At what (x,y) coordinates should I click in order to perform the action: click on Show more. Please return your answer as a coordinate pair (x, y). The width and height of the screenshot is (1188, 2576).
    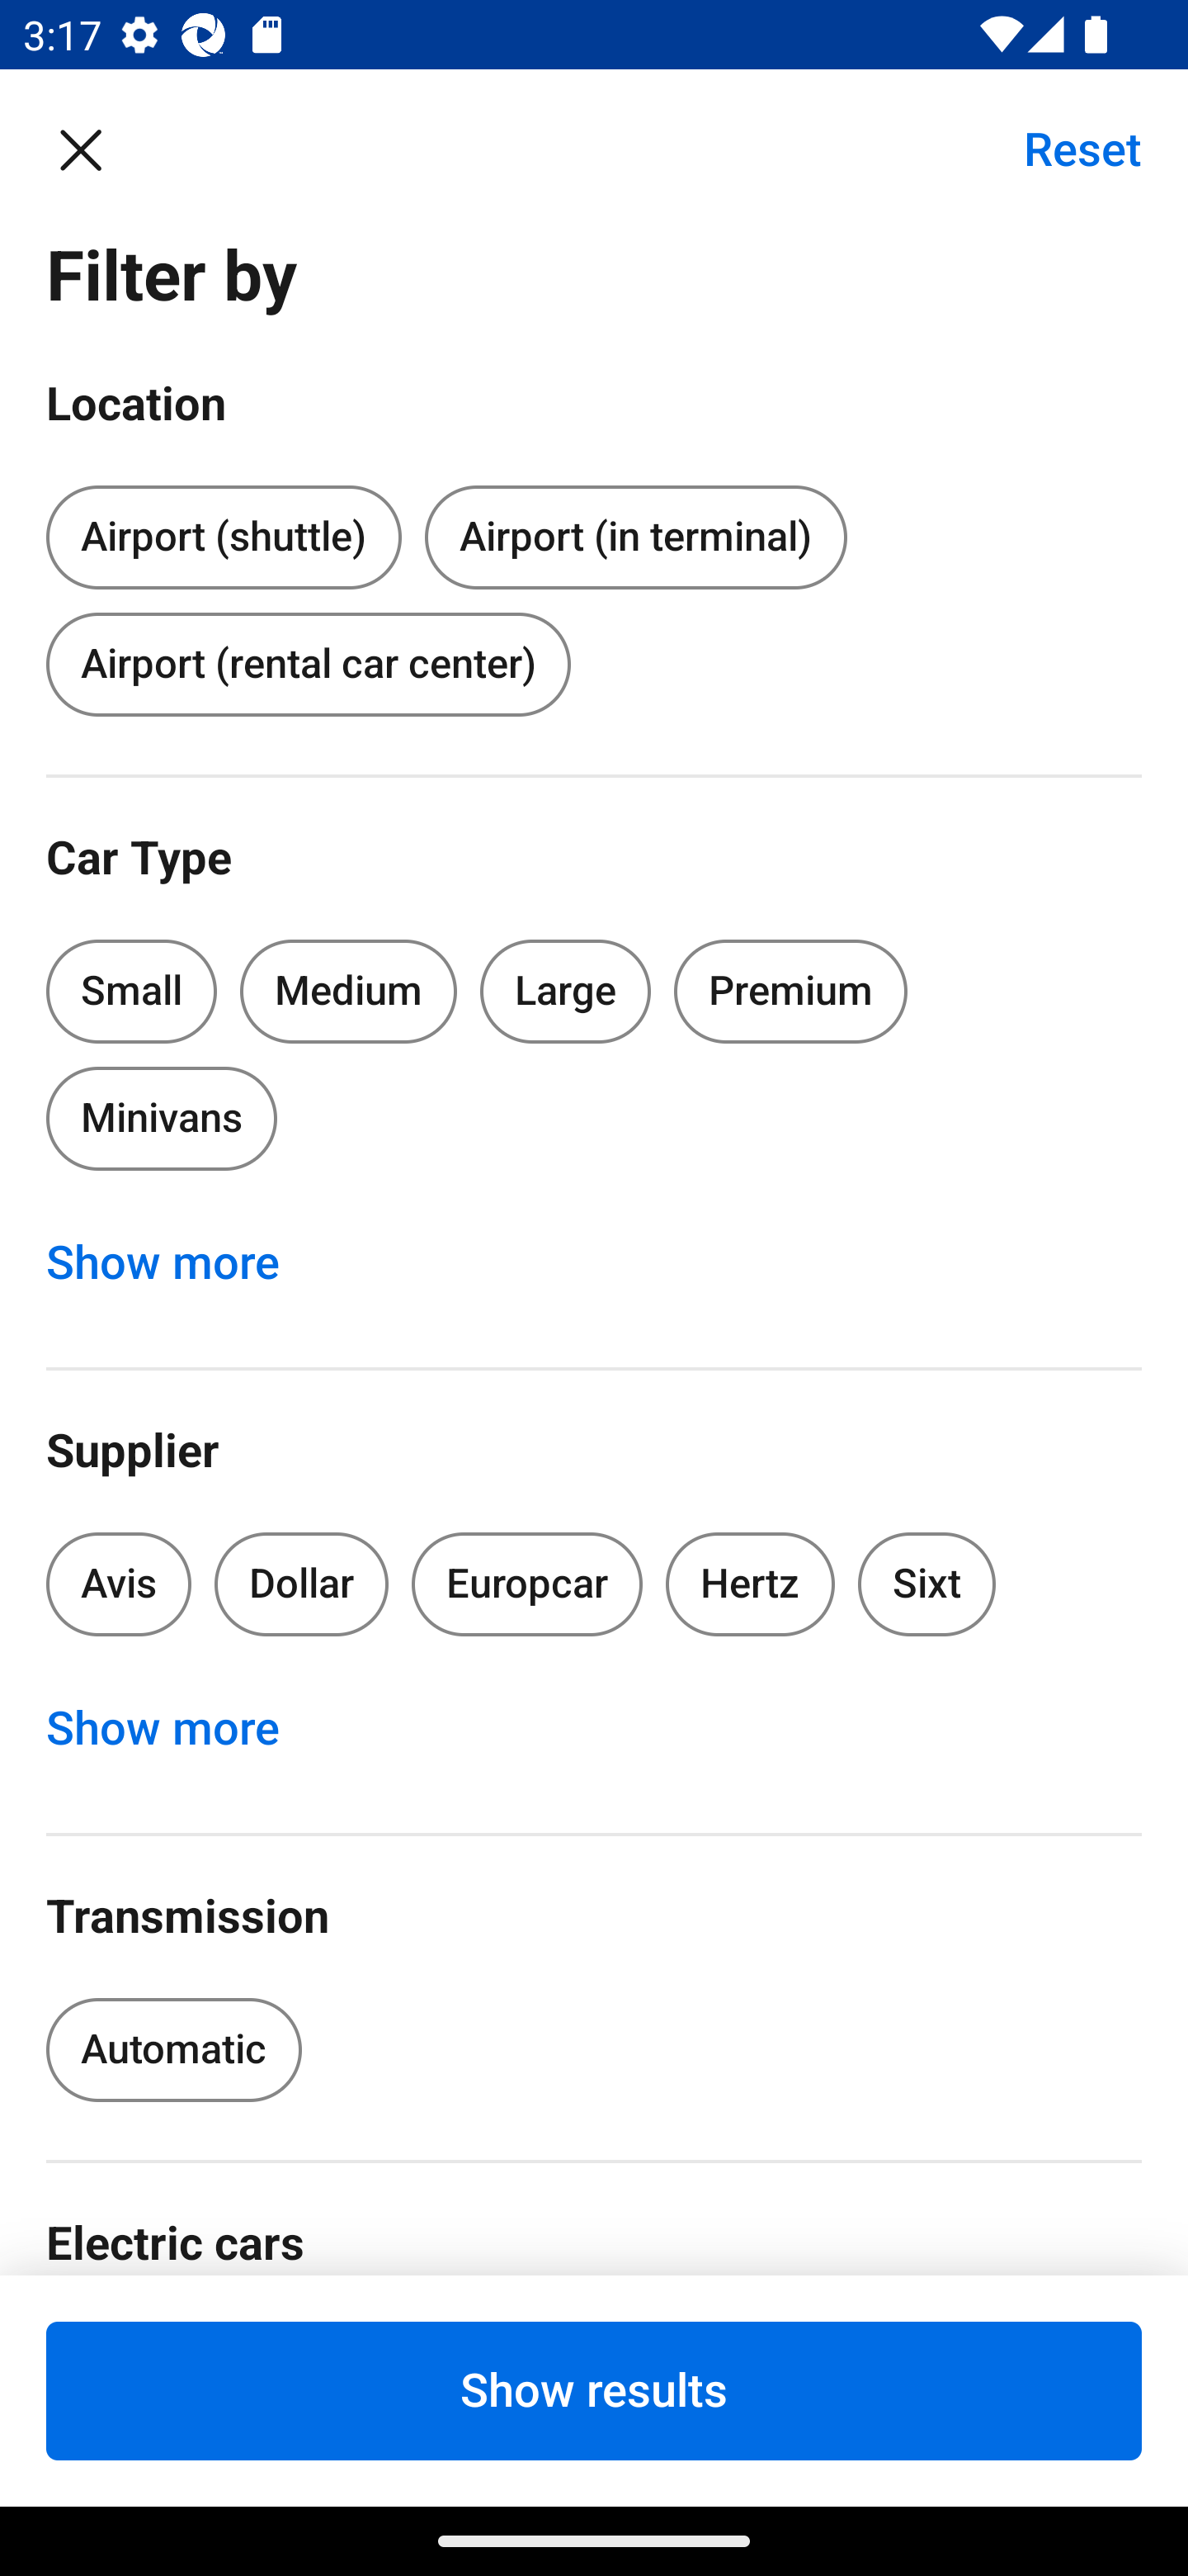
    Looking at the image, I should click on (180, 1728).